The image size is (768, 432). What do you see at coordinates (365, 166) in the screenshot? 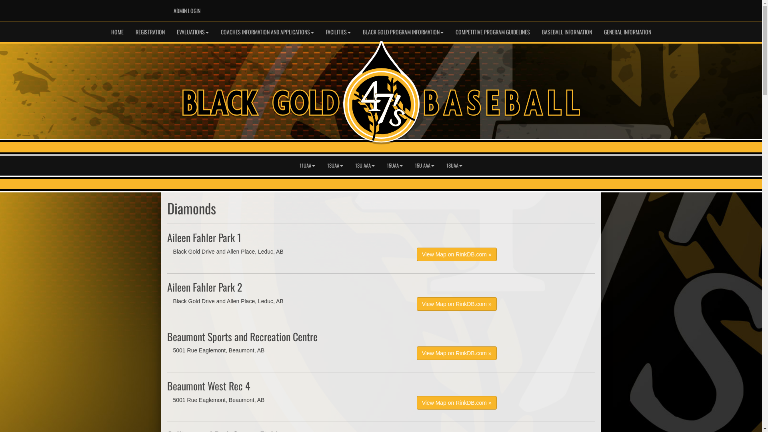
I see `13U AAA` at bounding box center [365, 166].